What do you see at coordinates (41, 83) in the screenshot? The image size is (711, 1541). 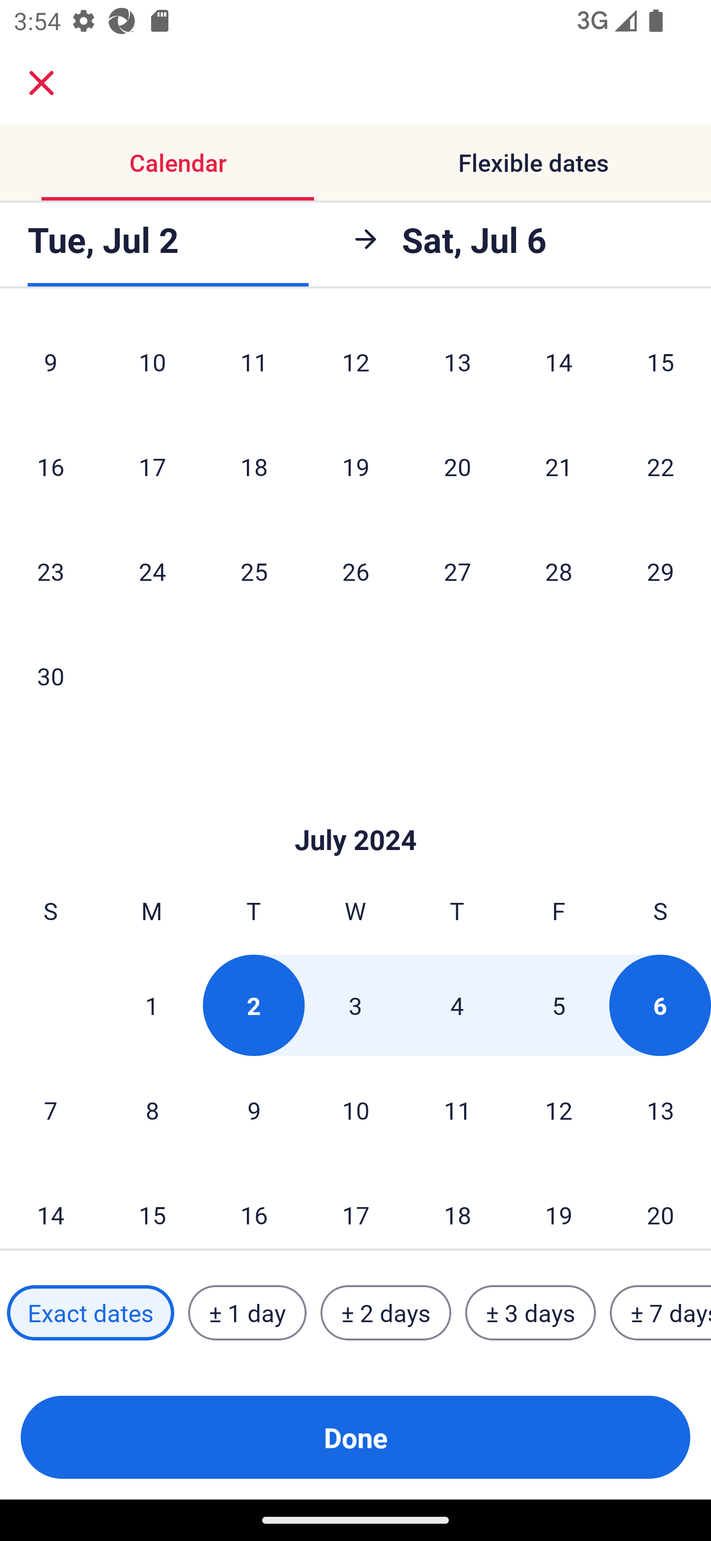 I see `close.` at bounding box center [41, 83].